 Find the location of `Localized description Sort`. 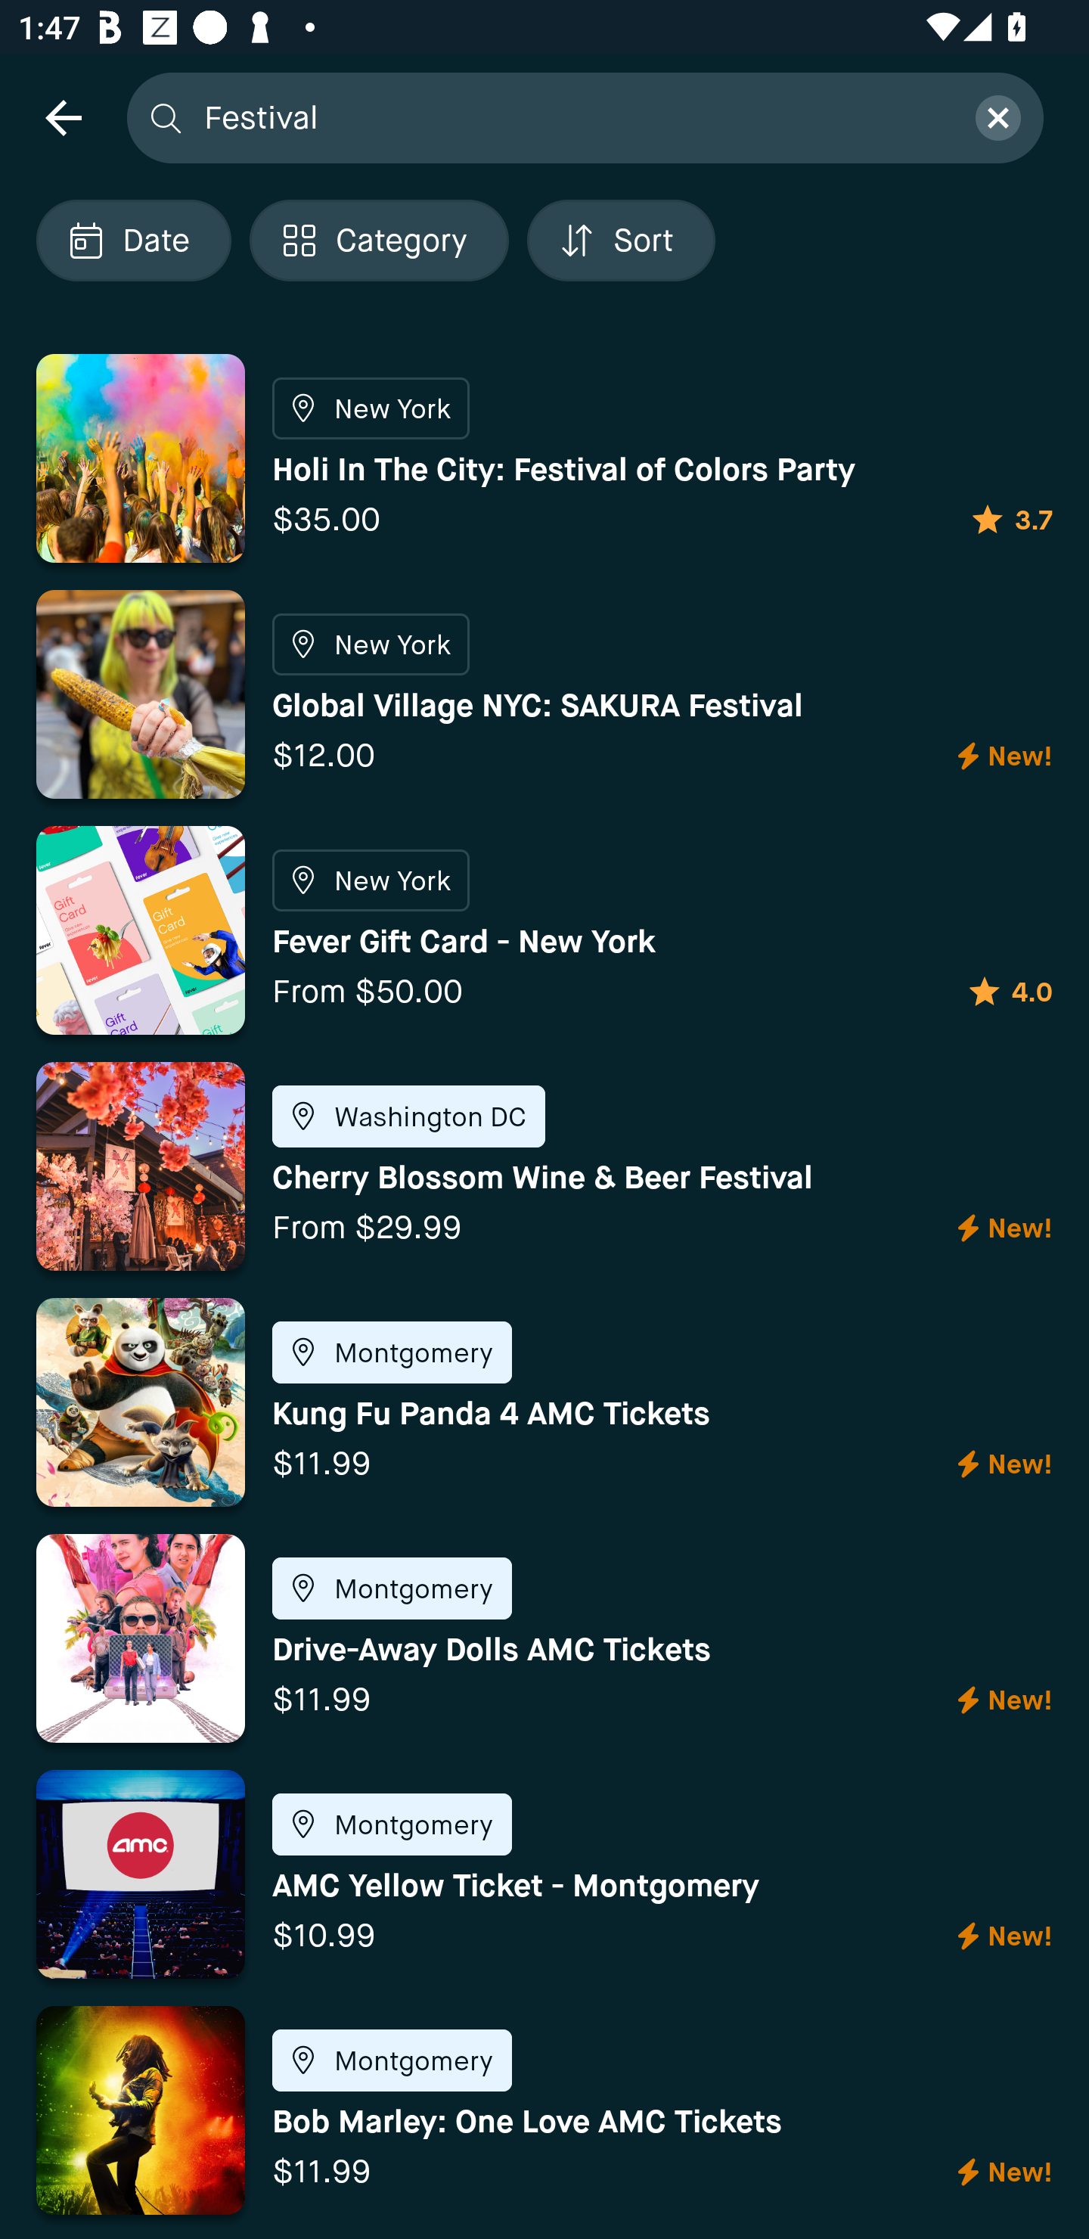

Localized description Sort is located at coordinates (621, 241).